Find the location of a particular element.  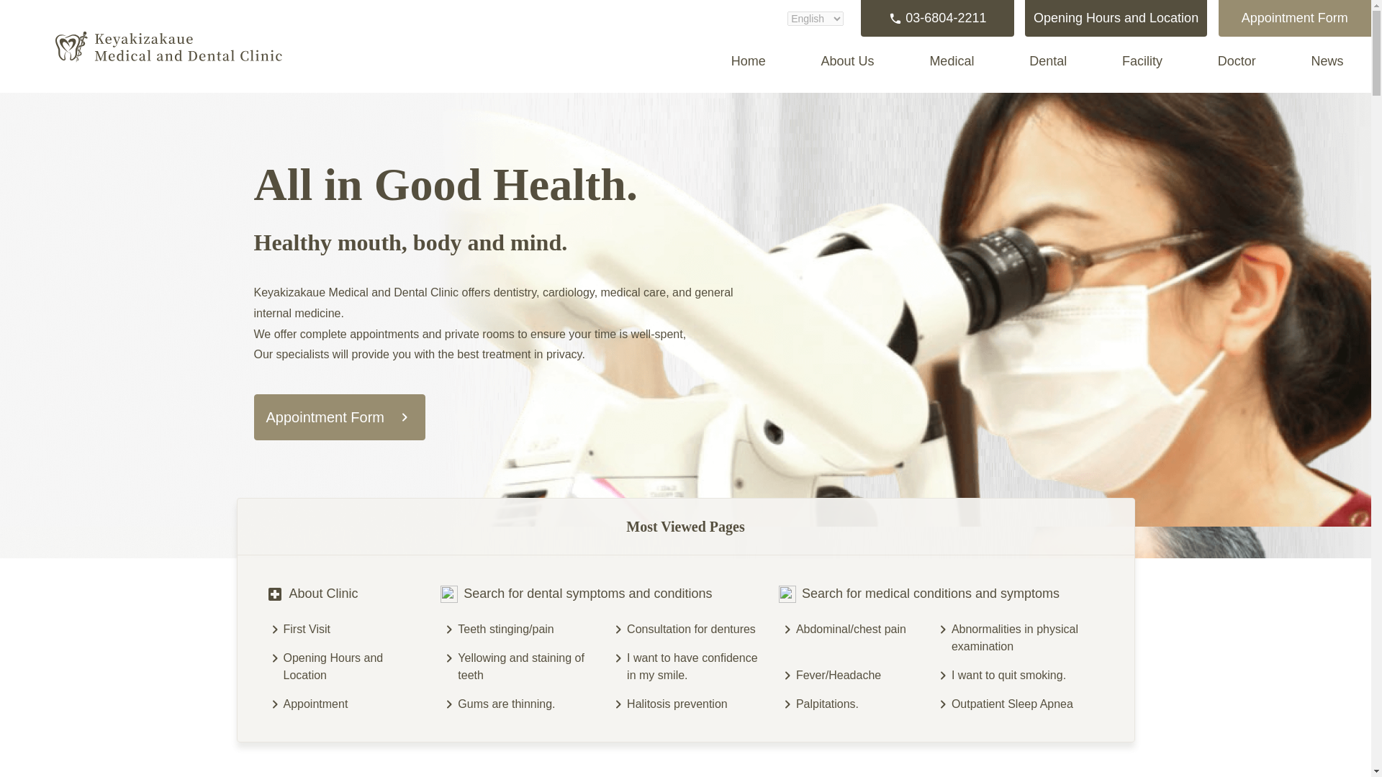

Consultation for dentures is located at coordinates (697, 629).